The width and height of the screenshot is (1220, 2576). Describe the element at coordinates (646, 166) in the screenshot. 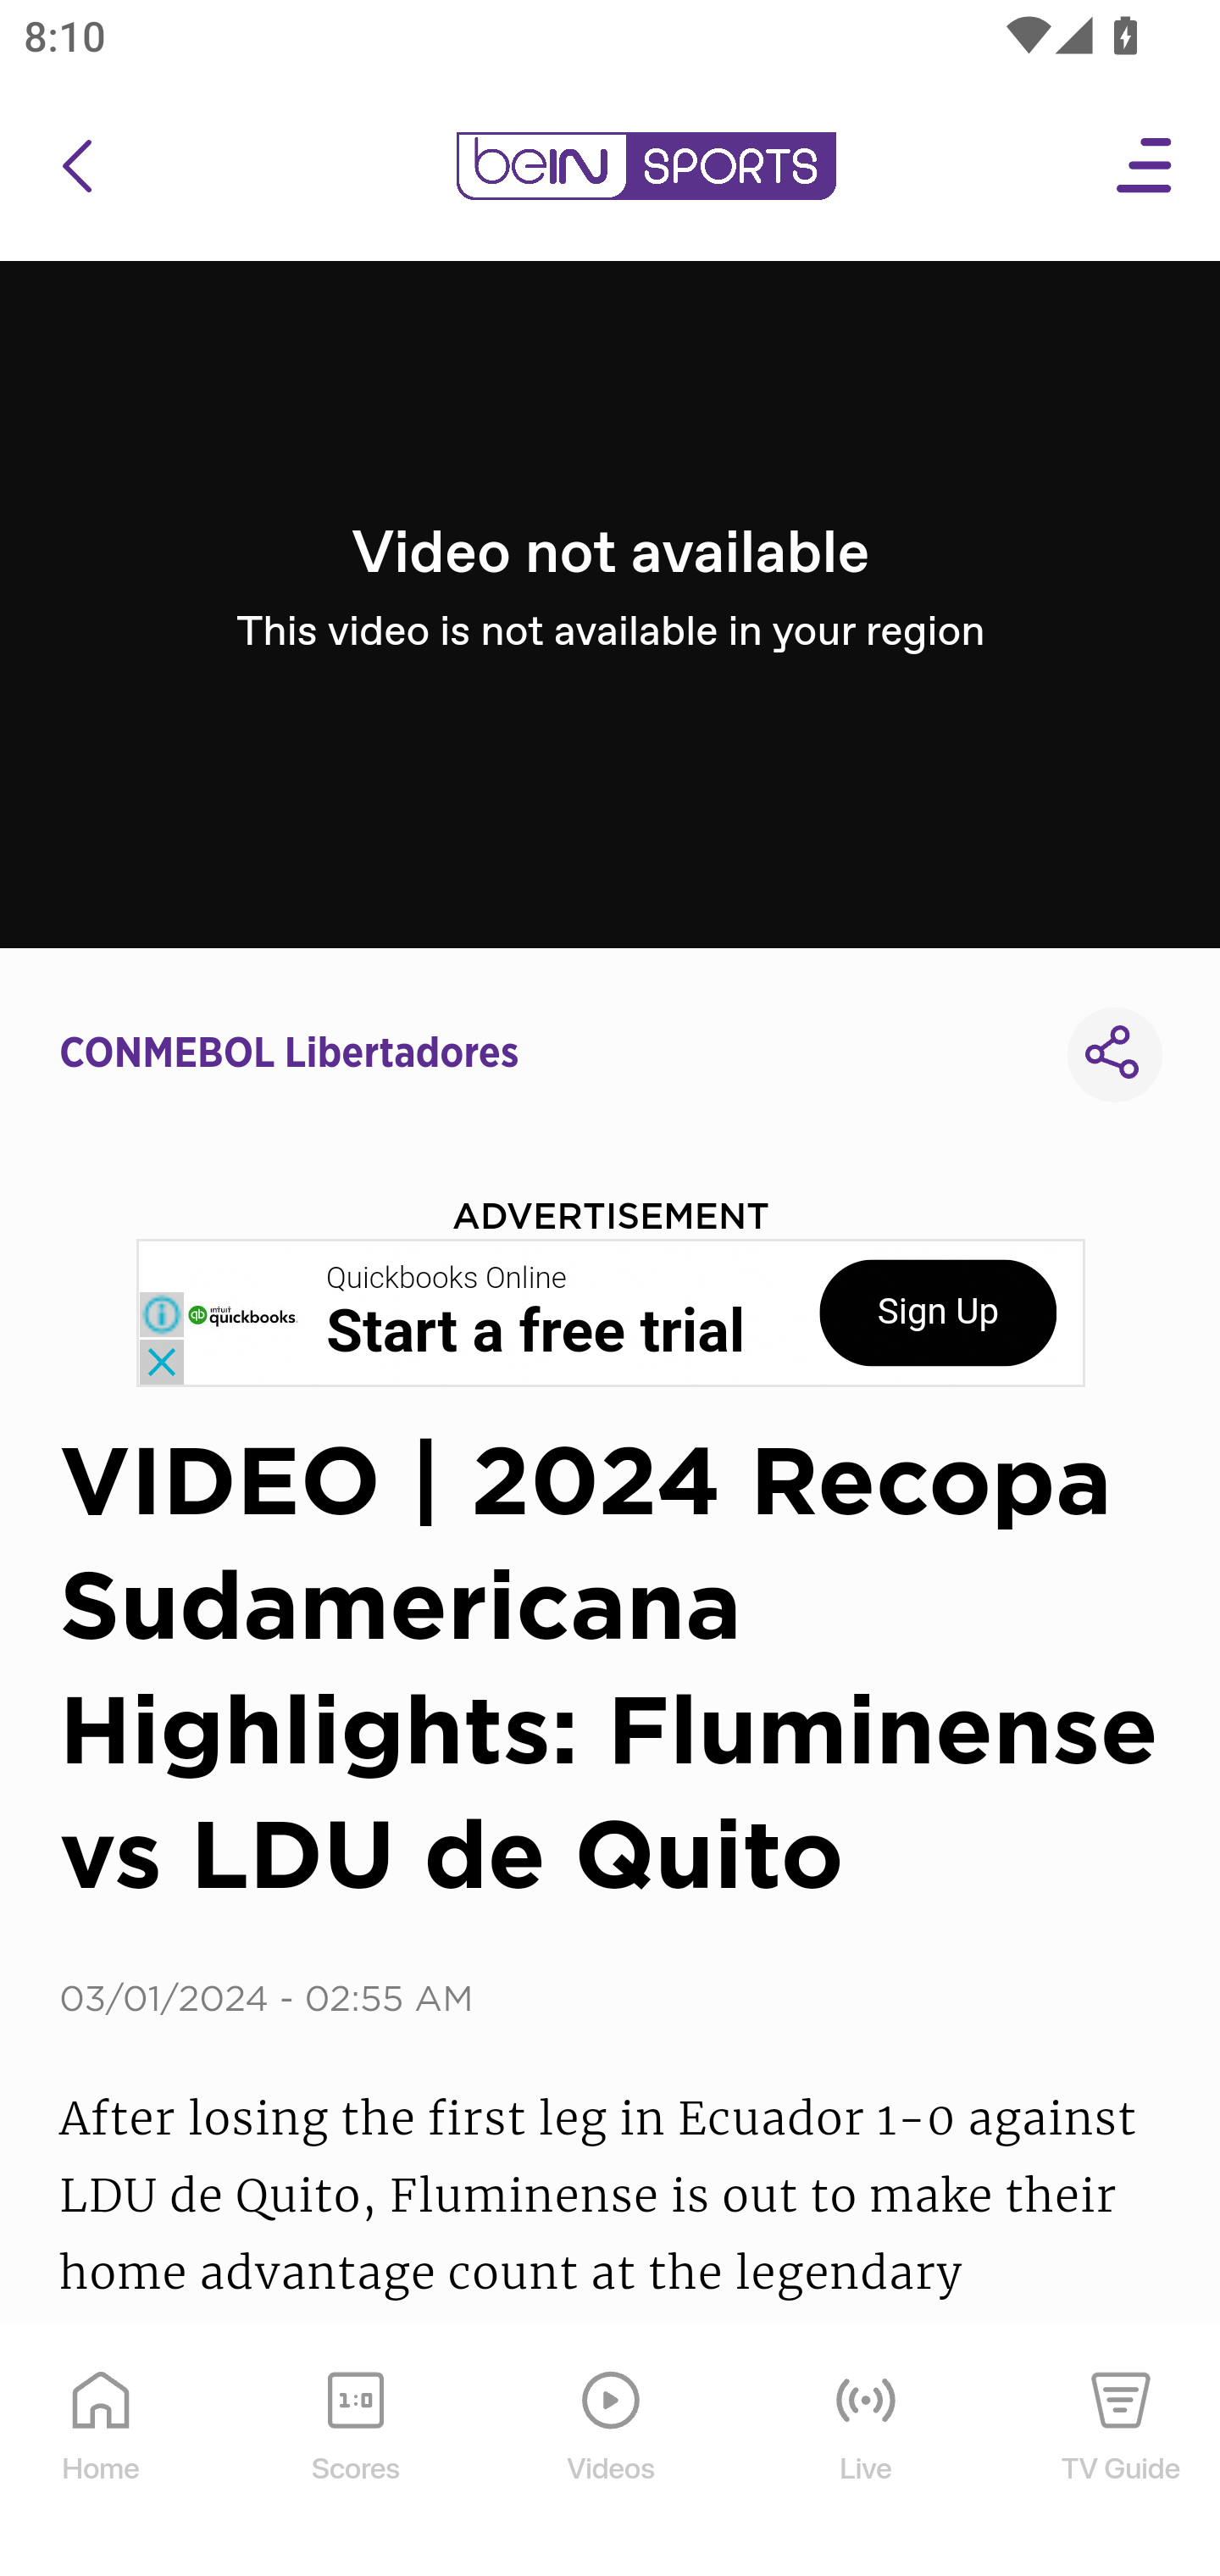

I see `en-us?platform=mobile_android bein logo` at that location.